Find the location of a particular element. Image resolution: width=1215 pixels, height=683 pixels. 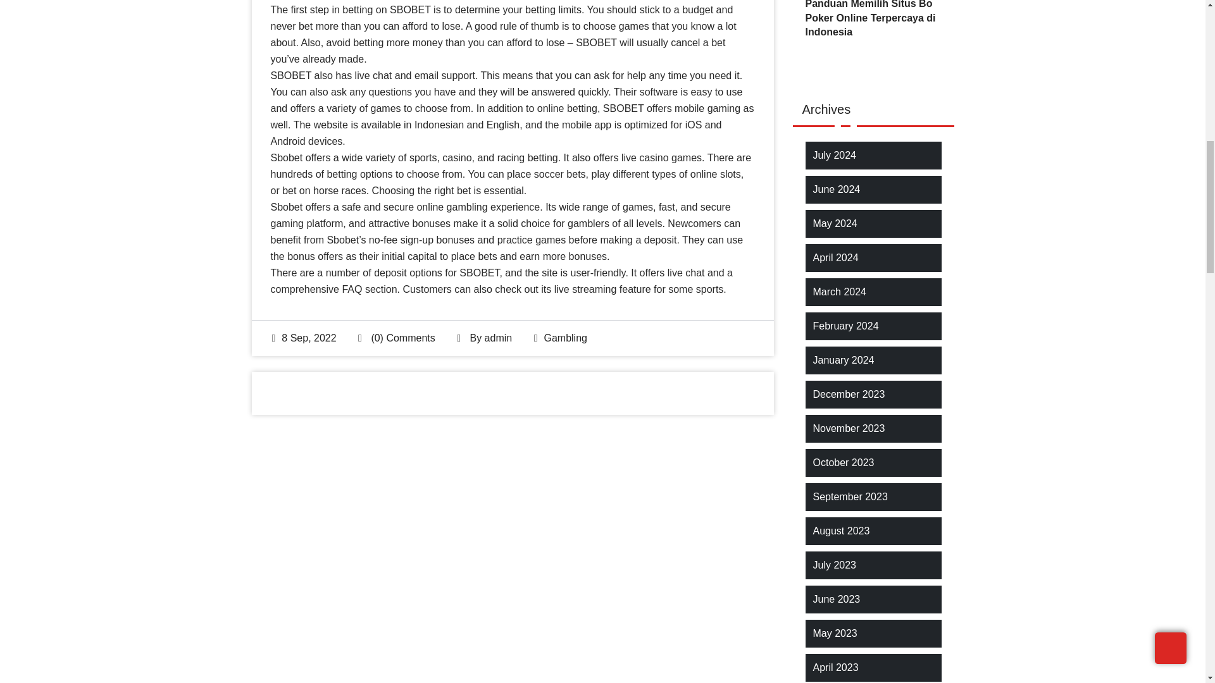

November 2023 is located at coordinates (848, 429).